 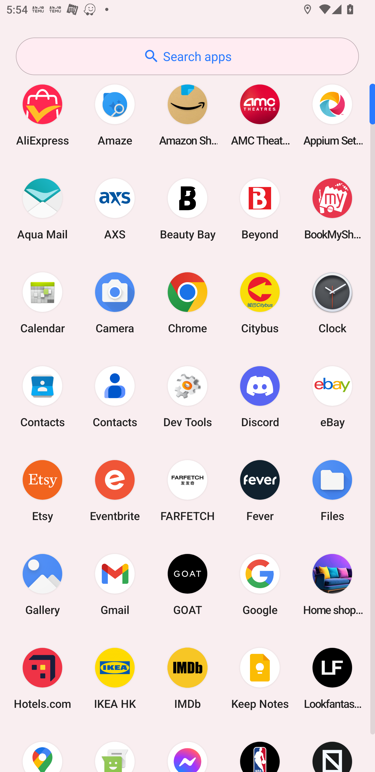 What do you see at coordinates (332, 749) in the screenshot?
I see `Novelship` at bounding box center [332, 749].